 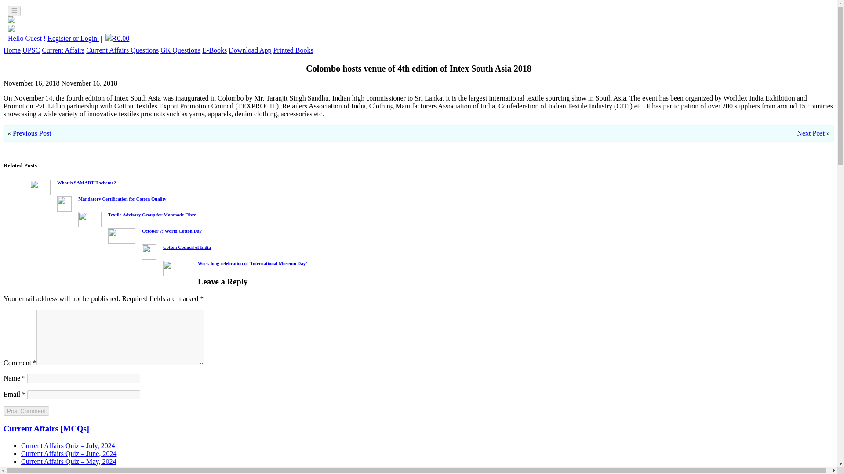 I want to click on E-Books, so click(x=215, y=50).